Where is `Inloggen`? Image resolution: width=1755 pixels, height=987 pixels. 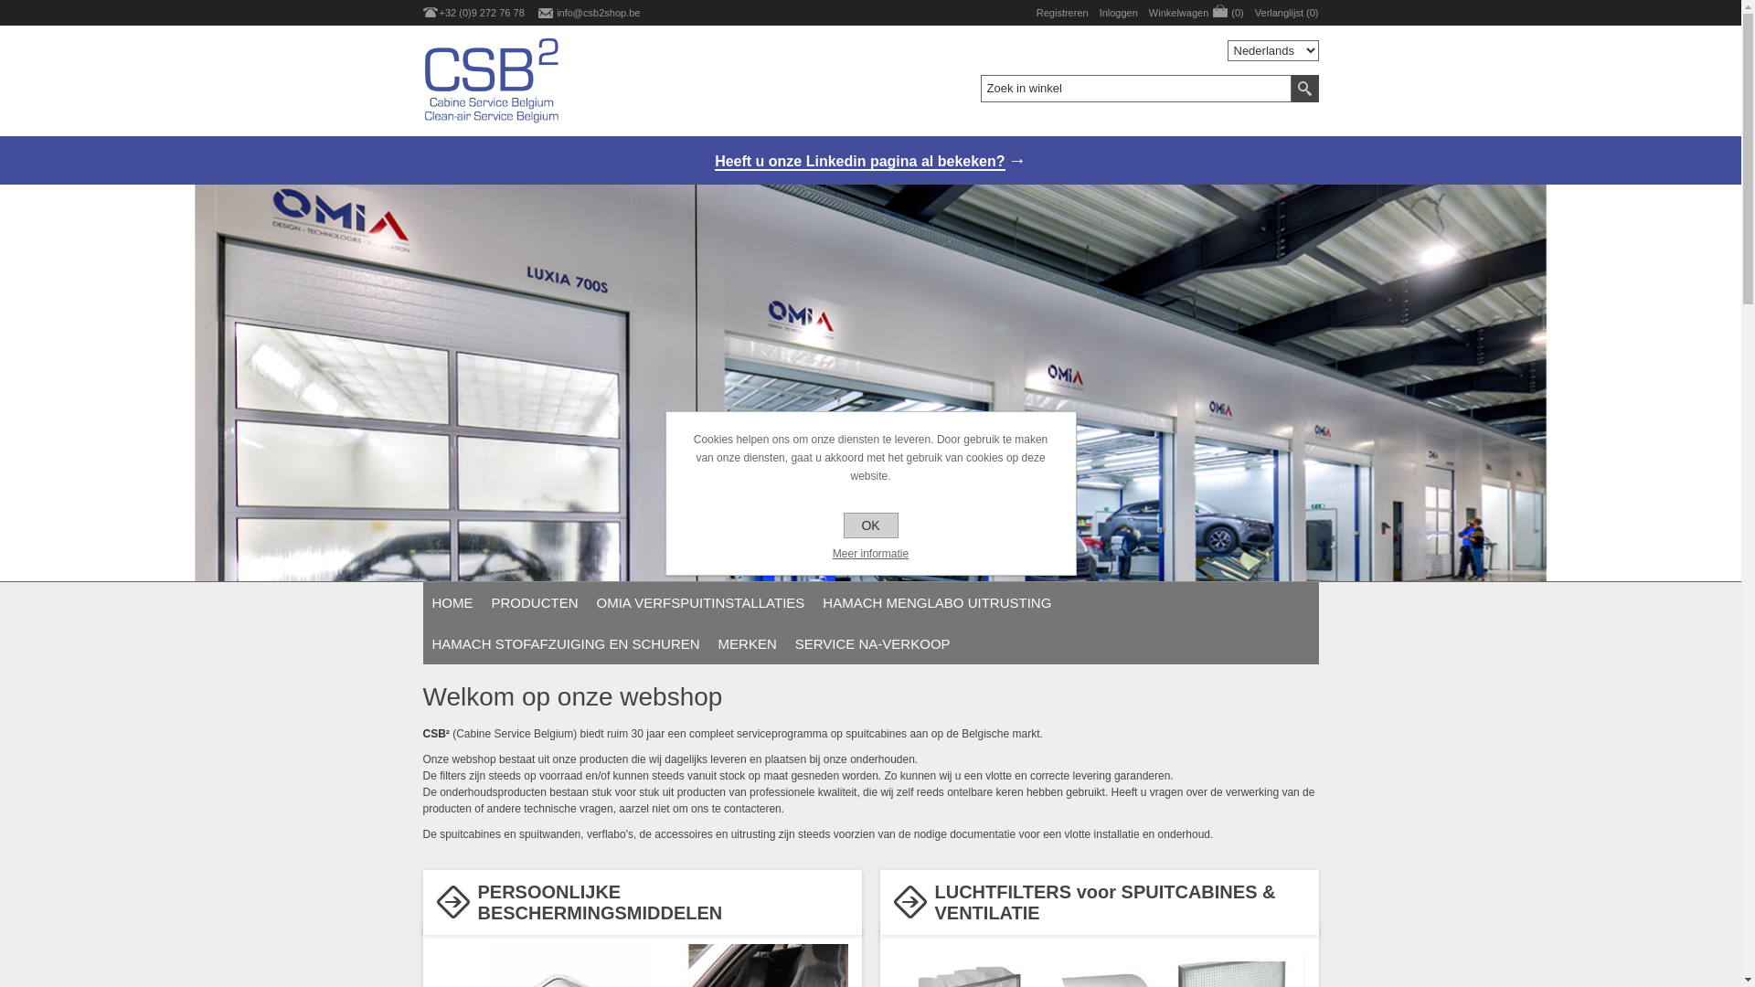
Inloggen is located at coordinates (1119, 13).